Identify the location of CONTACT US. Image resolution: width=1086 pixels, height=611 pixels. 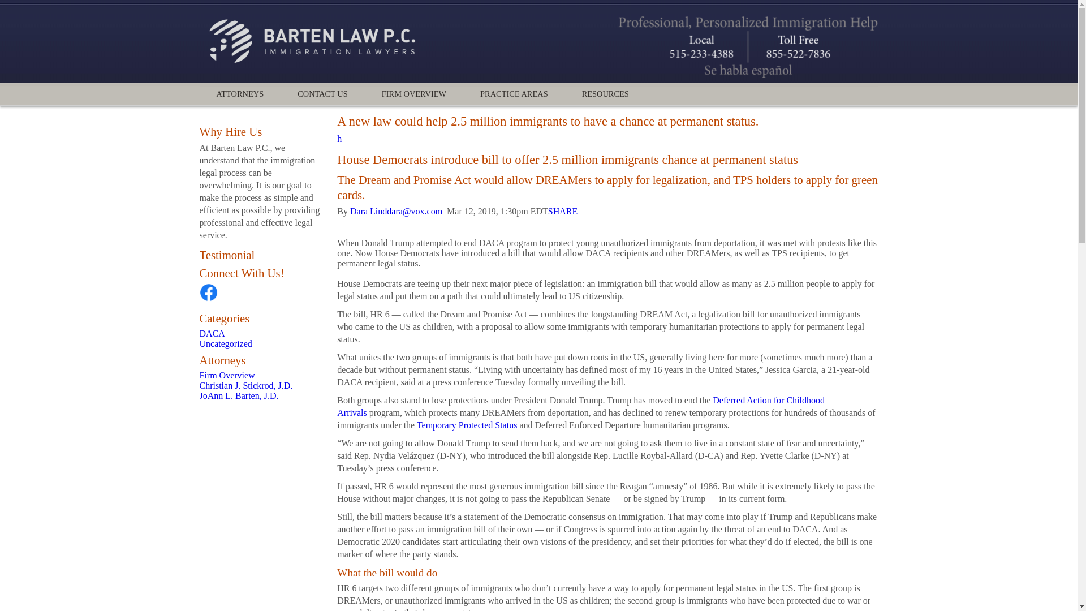
(322, 94).